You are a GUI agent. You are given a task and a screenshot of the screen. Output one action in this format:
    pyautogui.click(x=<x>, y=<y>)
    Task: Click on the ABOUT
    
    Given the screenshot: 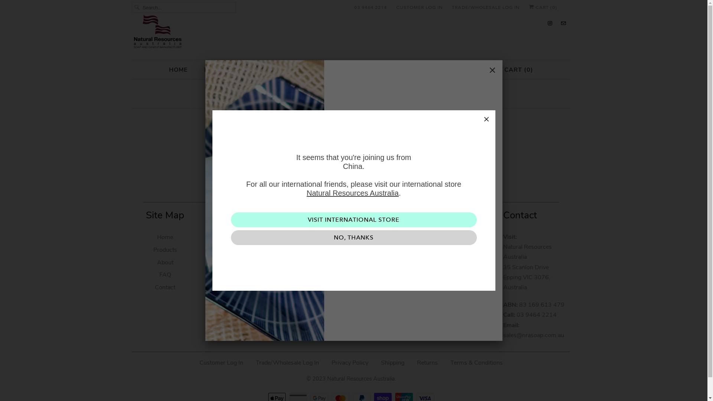 What is the action you would take?
    pyautogui.click(x=279, y=70)
    